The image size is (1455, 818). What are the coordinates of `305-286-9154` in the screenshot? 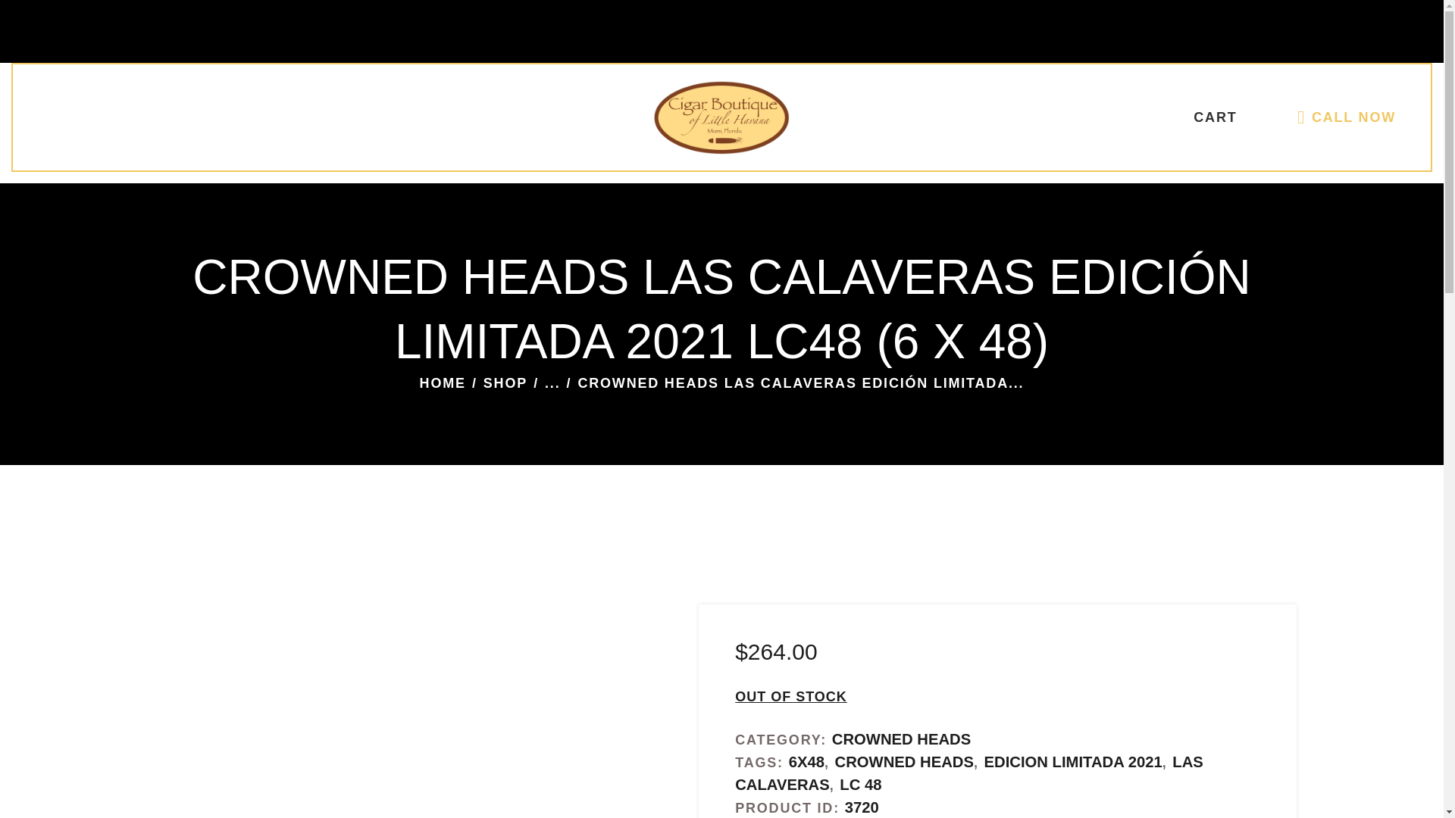 It's located at (1174, 32).